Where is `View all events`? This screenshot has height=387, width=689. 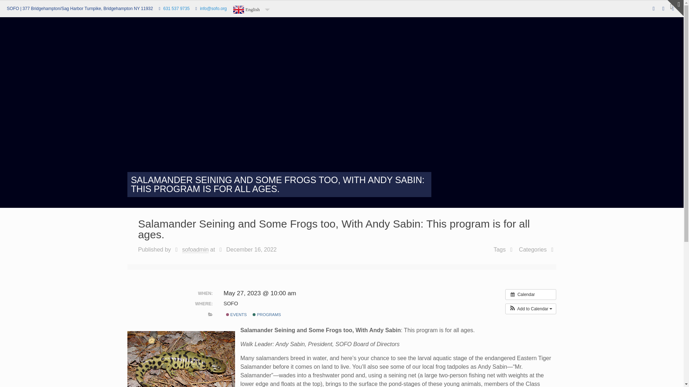 View all events is located at coordinates (531, 294).